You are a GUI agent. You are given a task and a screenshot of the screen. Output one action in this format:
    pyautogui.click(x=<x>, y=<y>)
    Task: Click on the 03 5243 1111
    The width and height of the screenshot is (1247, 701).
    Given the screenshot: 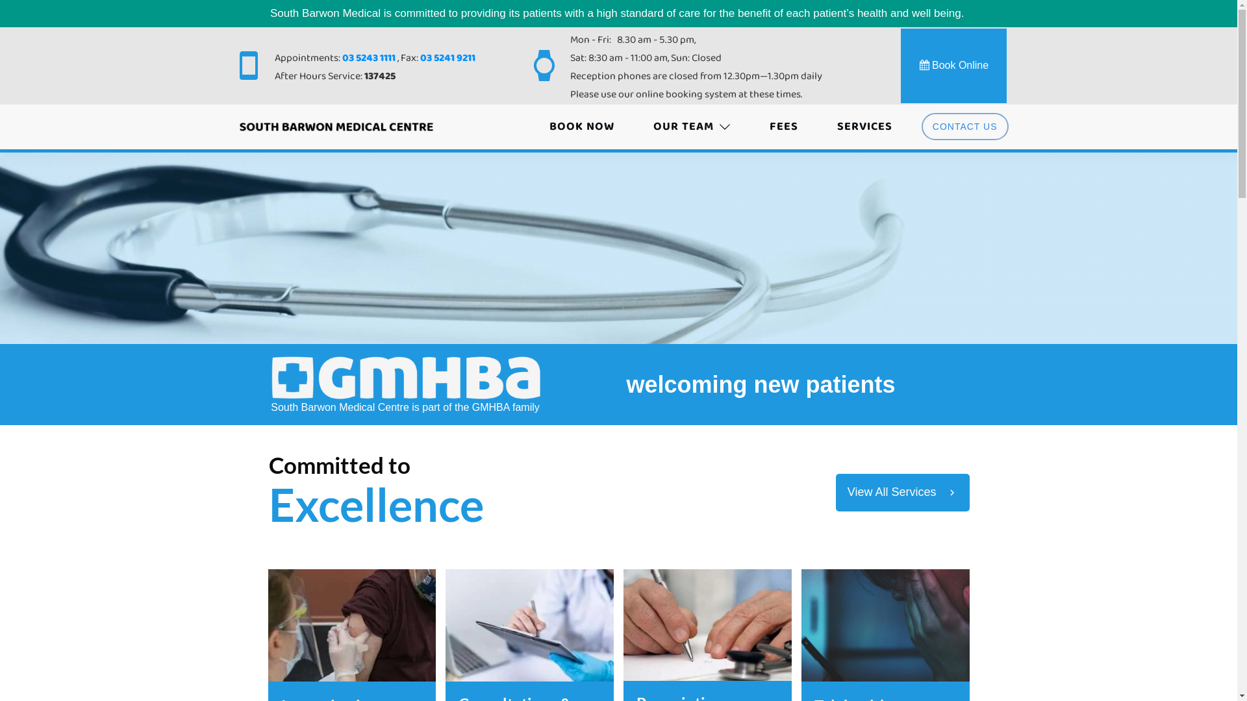 What is the action you would take?
    pyautogui.click(x=369, y=58)
    